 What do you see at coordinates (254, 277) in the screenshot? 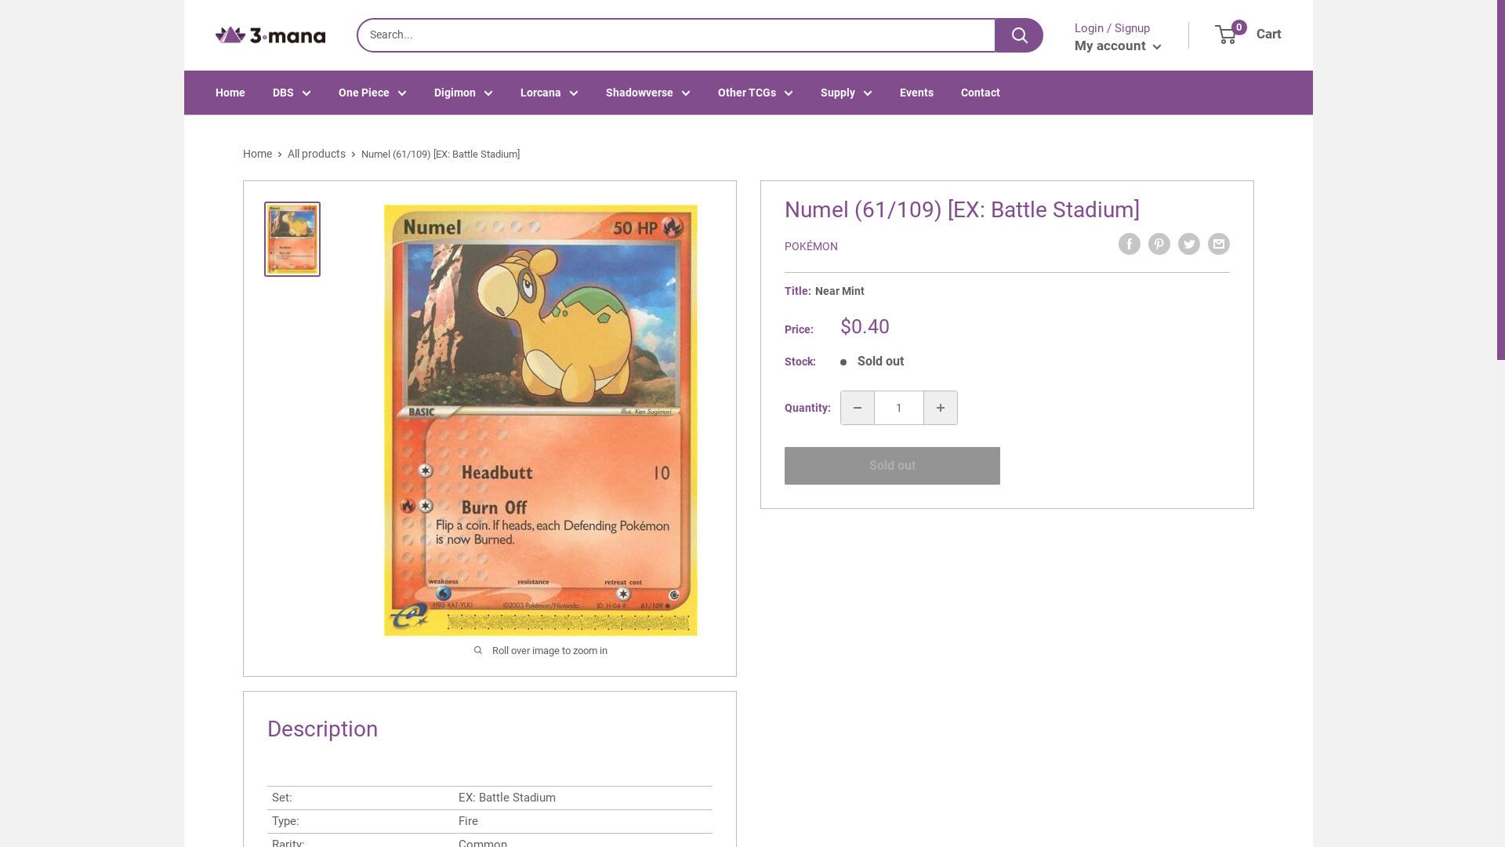
I see `DOP` at bounding box center [254, 277].